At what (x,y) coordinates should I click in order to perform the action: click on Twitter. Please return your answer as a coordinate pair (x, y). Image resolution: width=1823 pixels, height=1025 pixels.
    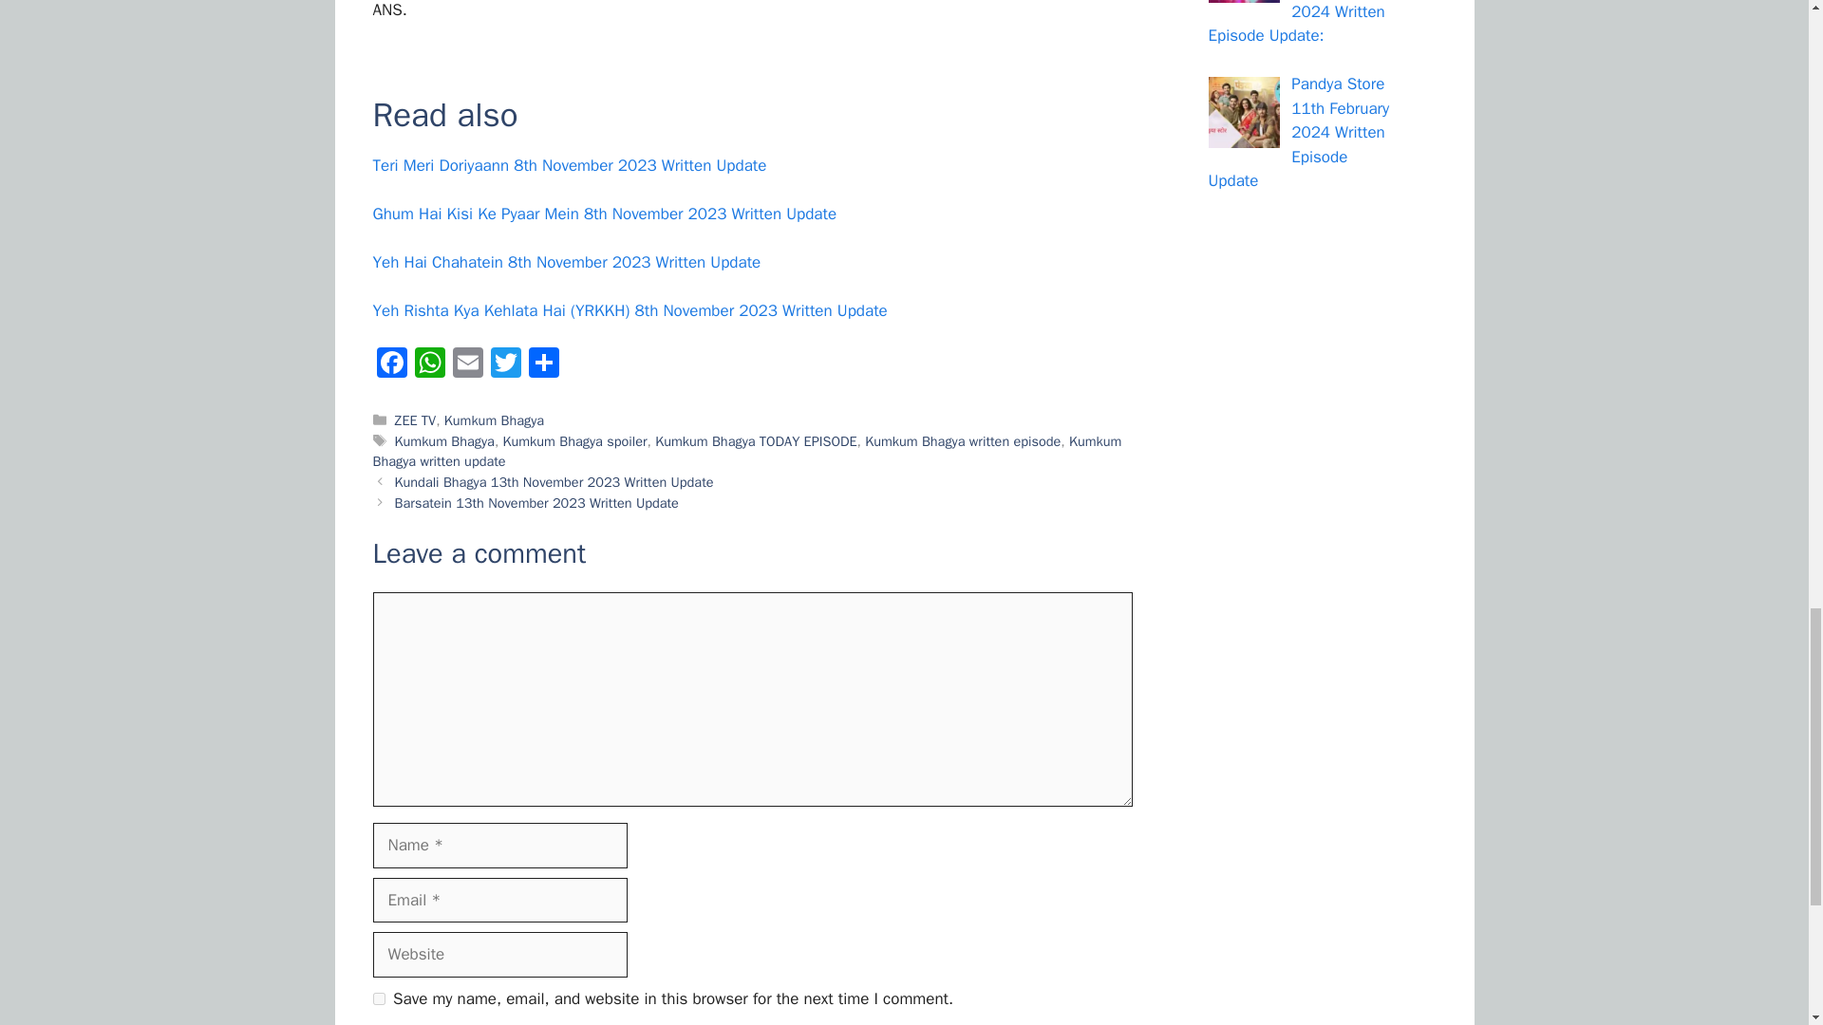
    Looking at the image, I should click on (505, 364).